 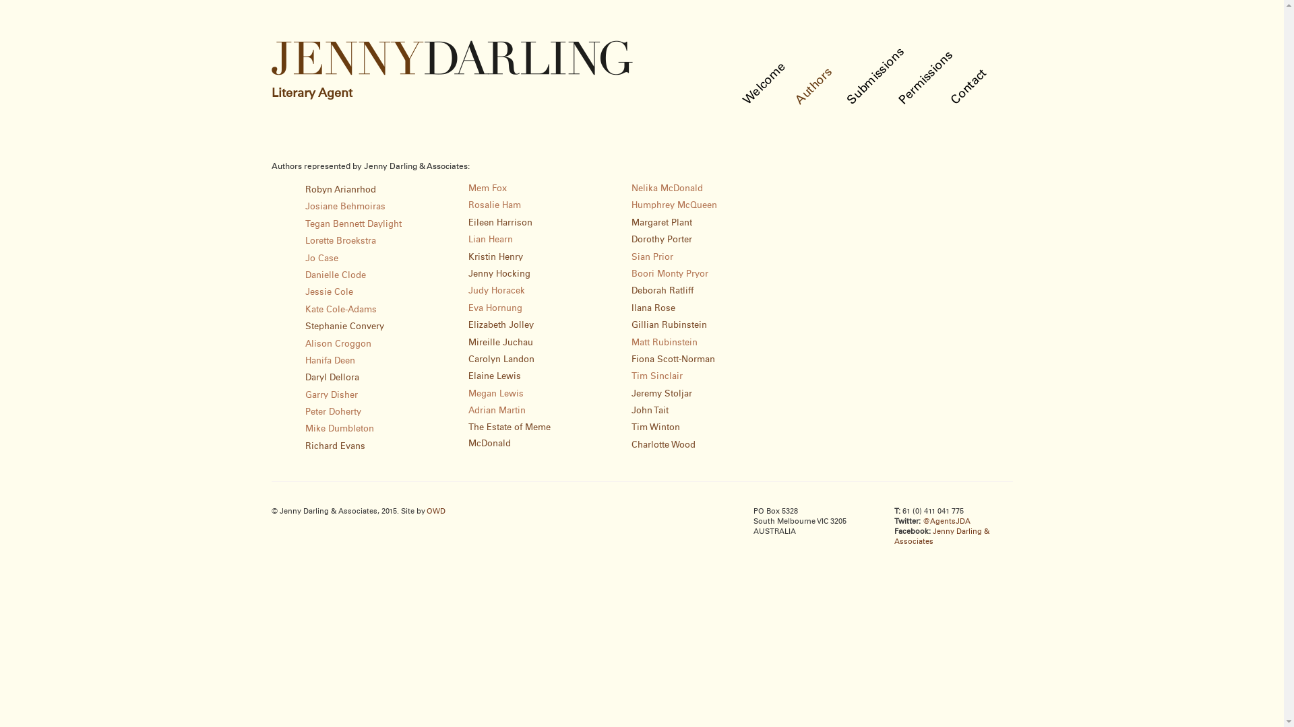 I want to click on Hanifa Deen, so click(x=330, y=361).